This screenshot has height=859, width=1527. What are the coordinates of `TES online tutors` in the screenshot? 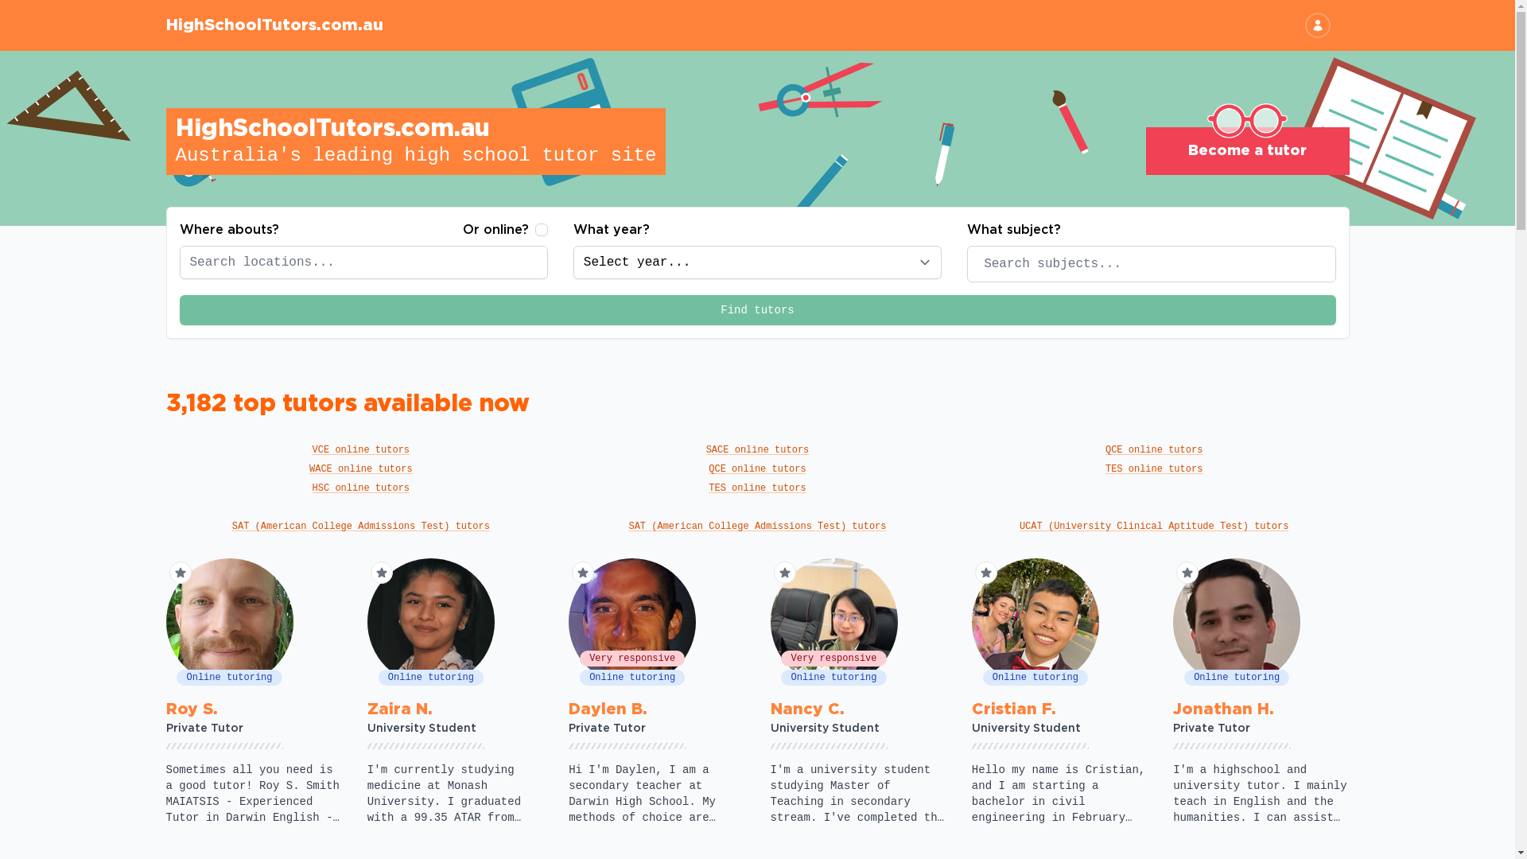 It's located at (757, 488).